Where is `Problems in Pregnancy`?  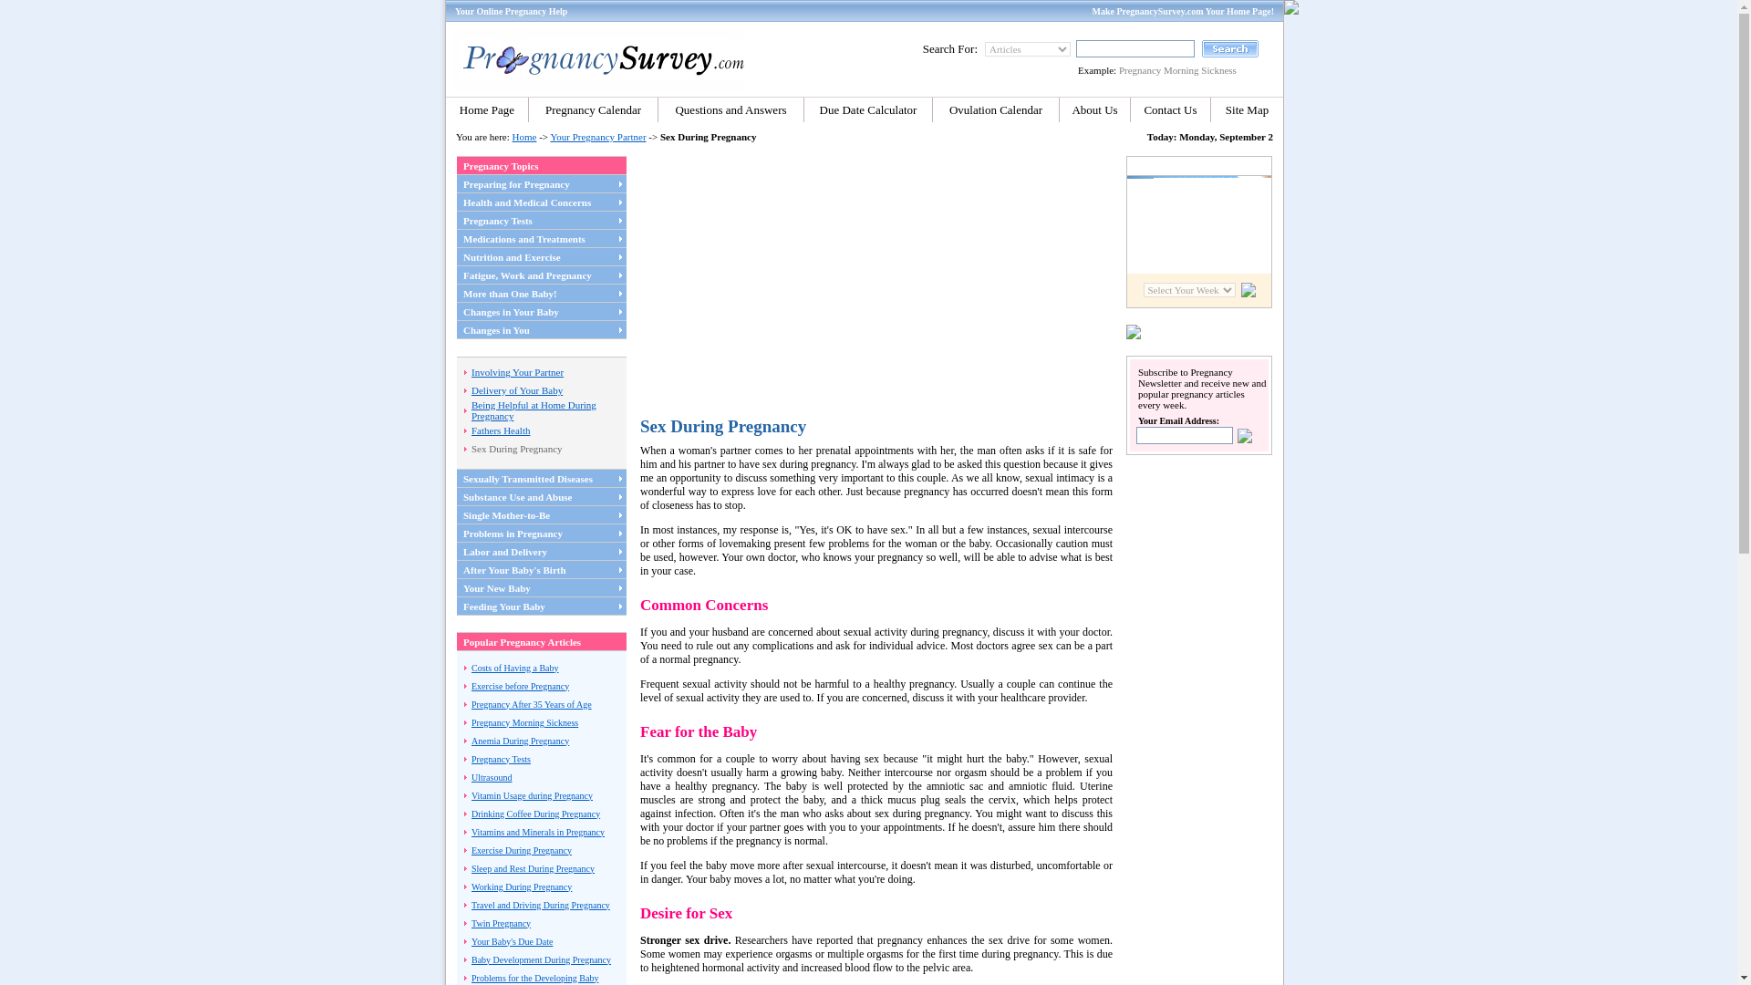 Problems in Pregnancy is located at coordinates (513, 532).